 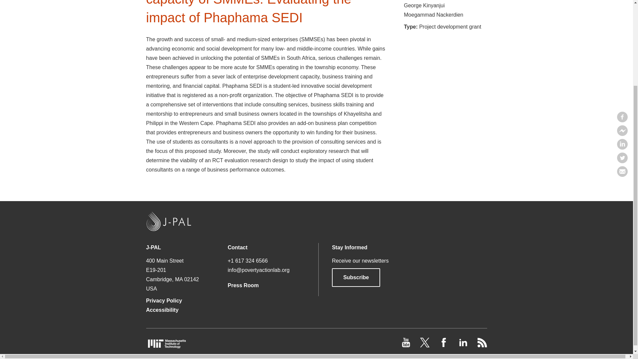 What do you see at coordinates (463, 345) in the screenshot?
I see `LinkedIn` at bounding box center [463, 345].